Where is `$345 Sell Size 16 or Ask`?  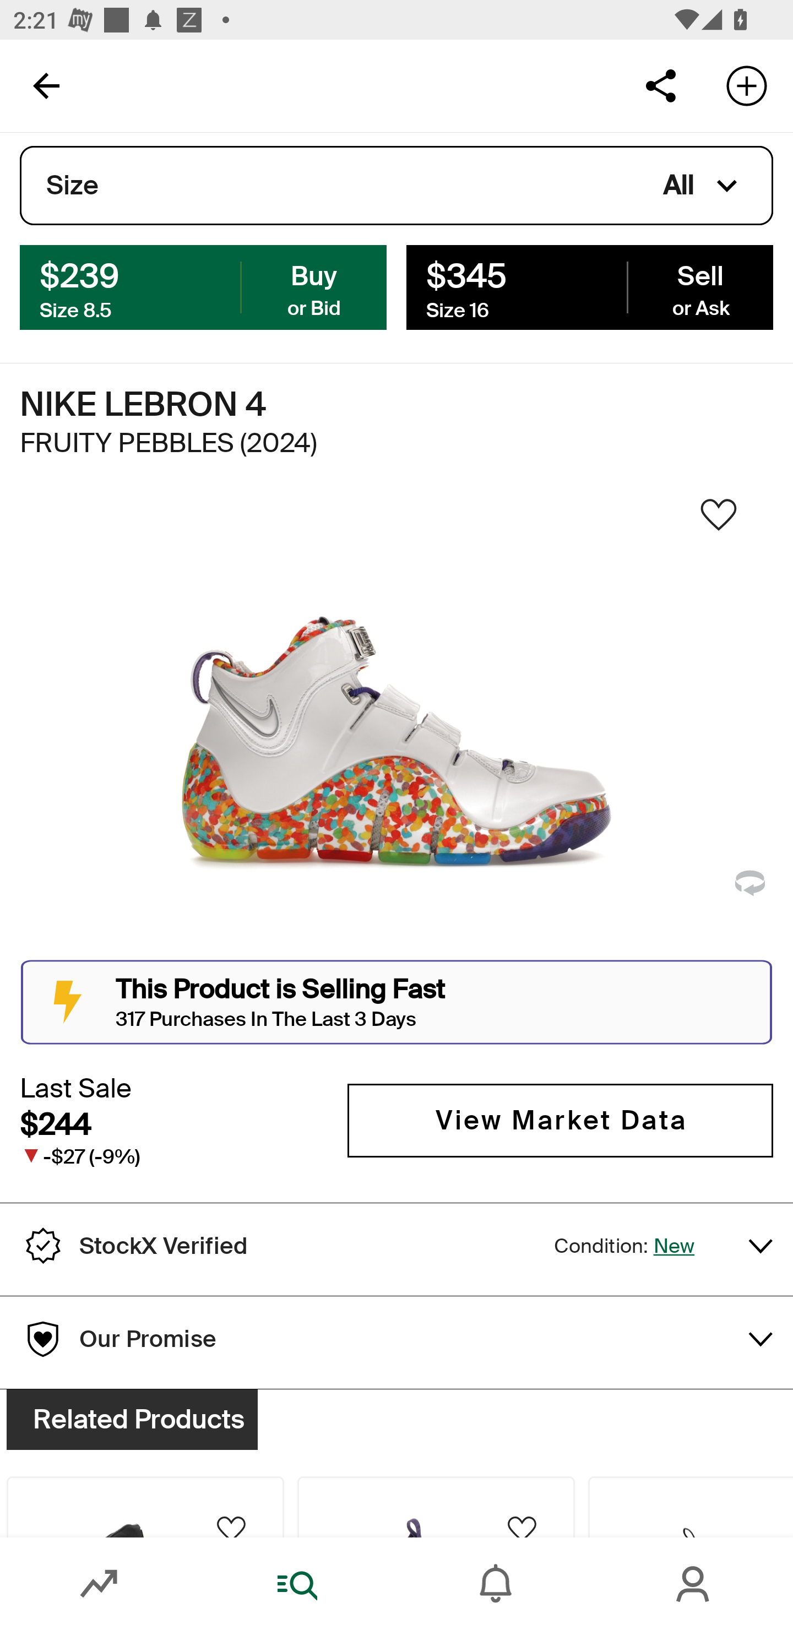 $345 Sell Size 16 or Ask is located at coordinates (589, 286).